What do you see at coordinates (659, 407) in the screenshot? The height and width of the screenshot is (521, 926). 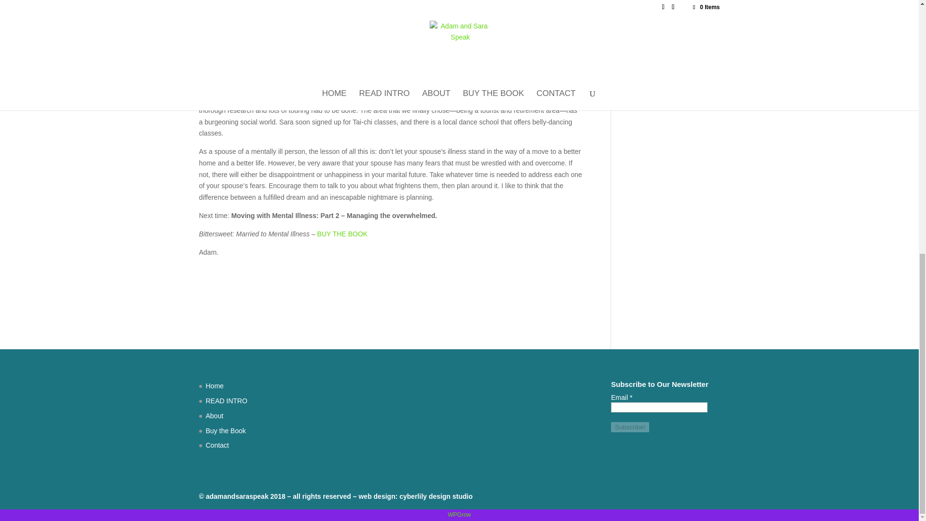 I see `Email` at bounding box center [659, 407].